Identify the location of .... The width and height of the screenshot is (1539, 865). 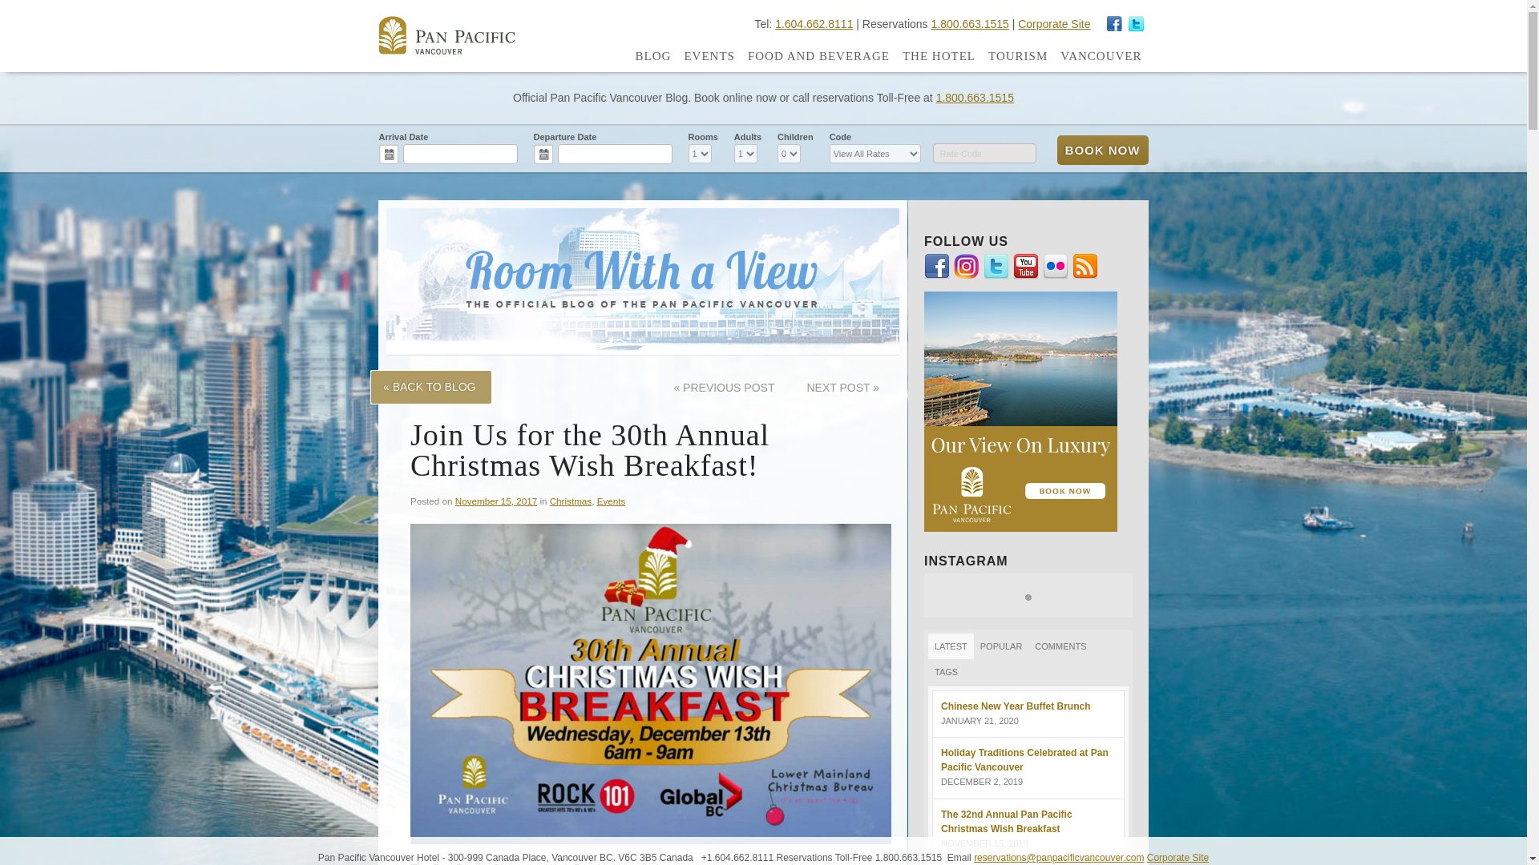
(543, 154).